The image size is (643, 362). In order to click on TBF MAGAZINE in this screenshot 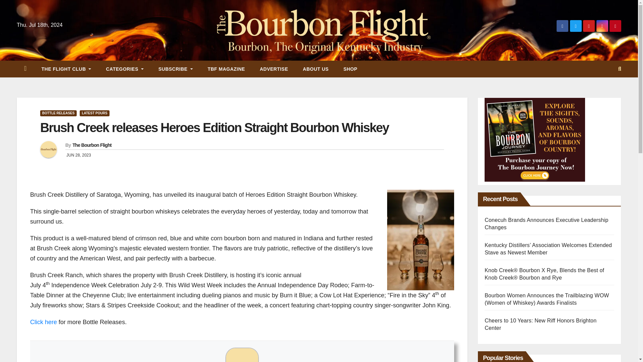, I will do `click(226, 69)`.